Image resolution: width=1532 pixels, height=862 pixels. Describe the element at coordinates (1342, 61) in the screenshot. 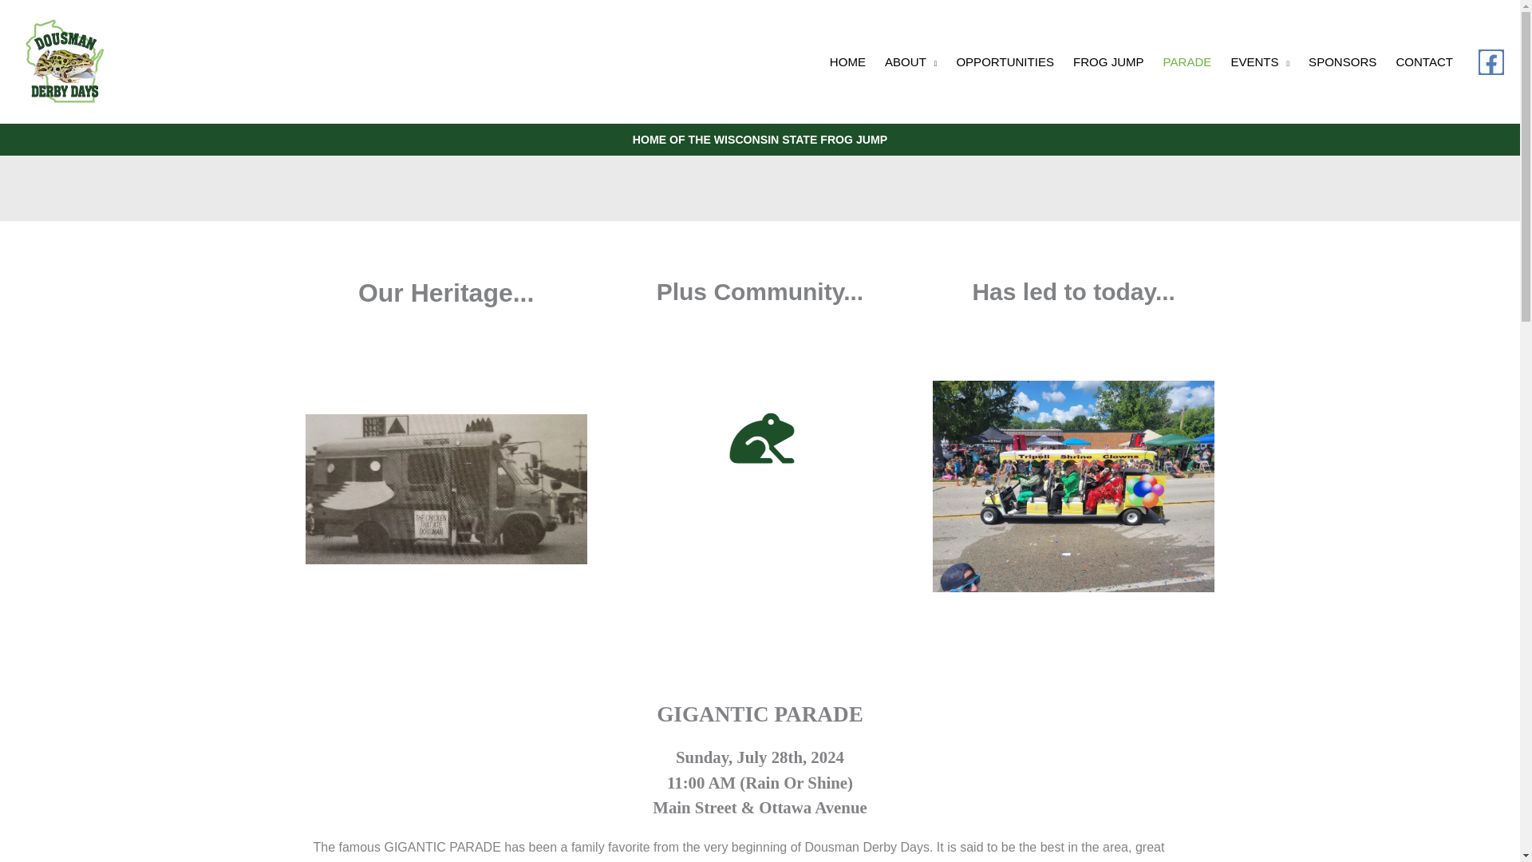

I see `SPONSORS` at that location.